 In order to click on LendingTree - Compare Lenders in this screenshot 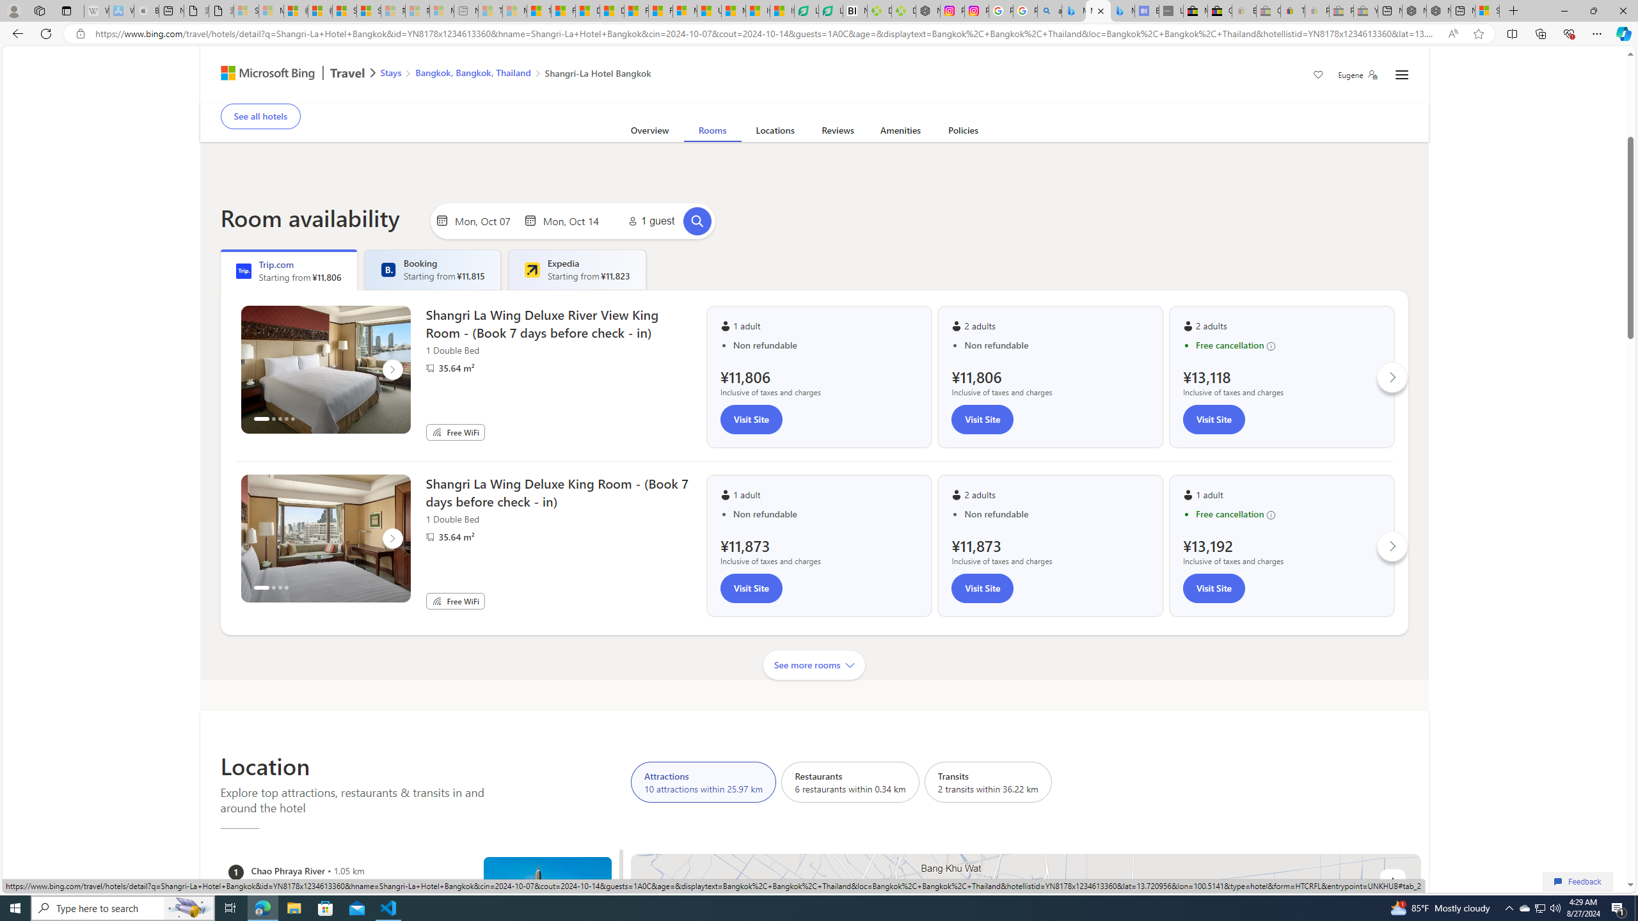, I will do `click(831, 11)`.